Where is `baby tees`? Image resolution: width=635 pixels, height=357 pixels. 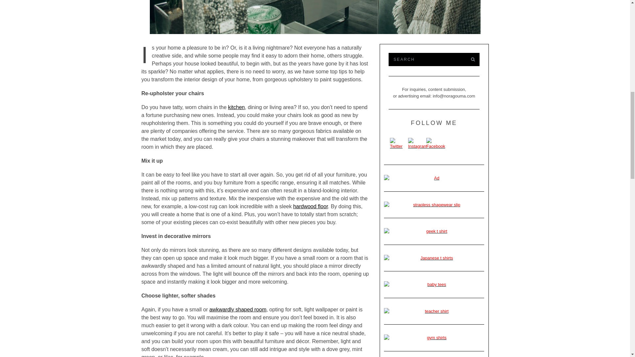
baby tees is located at coordinates (434, 284).